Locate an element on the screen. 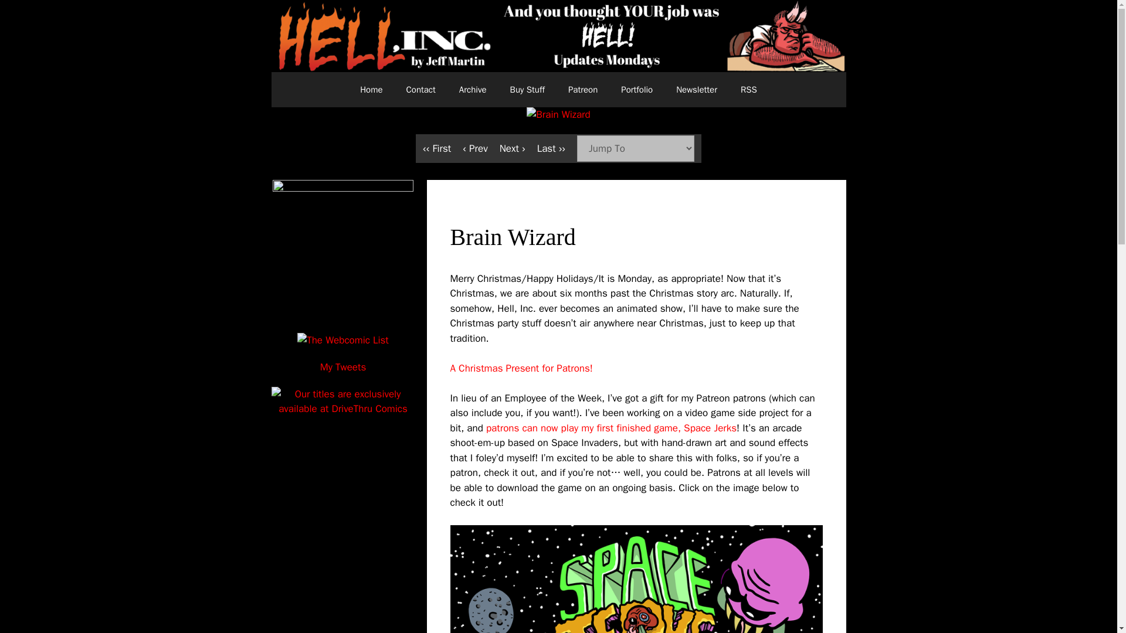  Patreon is located at coordinates (582, 89).